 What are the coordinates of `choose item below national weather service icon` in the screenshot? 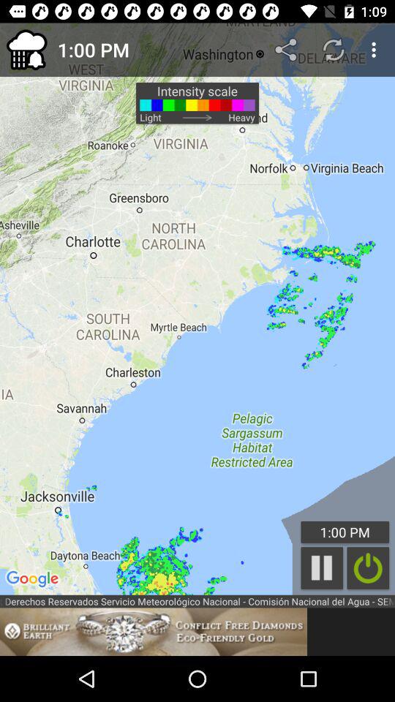 It's located at (154, 632).